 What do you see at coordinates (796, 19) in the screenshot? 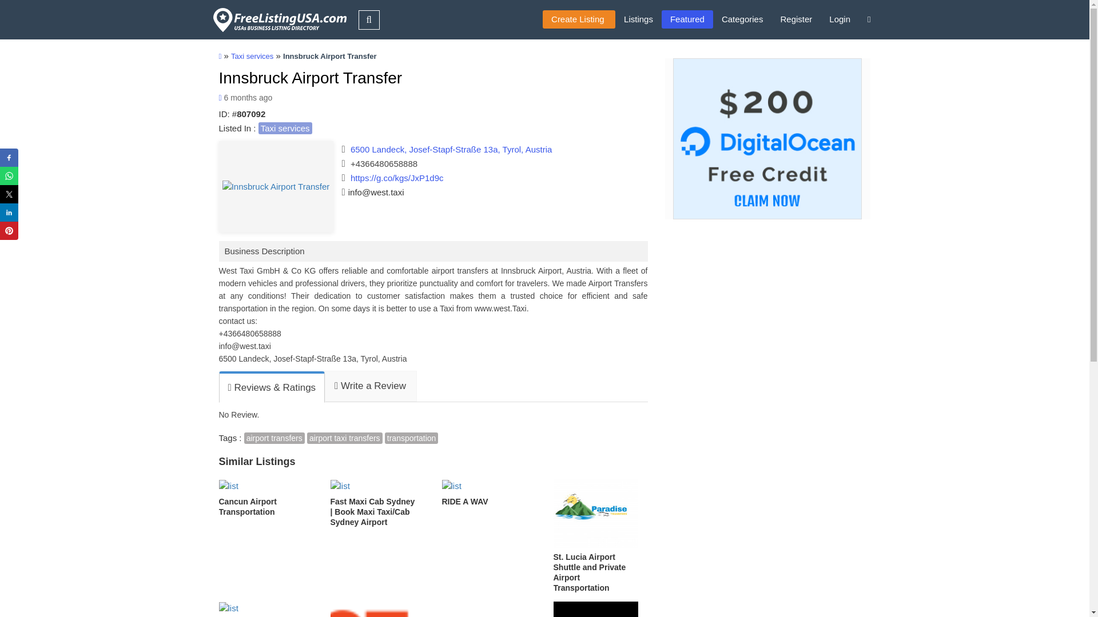
I see `Register` at bounding box center [796, 19].